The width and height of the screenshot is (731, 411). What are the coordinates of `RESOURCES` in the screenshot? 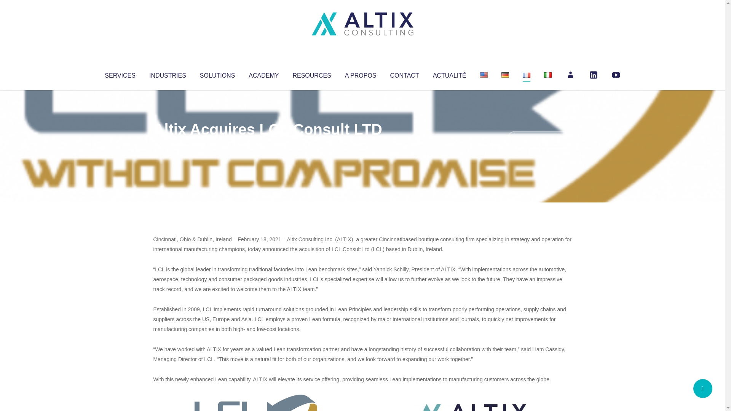 It's located at (311, 74).